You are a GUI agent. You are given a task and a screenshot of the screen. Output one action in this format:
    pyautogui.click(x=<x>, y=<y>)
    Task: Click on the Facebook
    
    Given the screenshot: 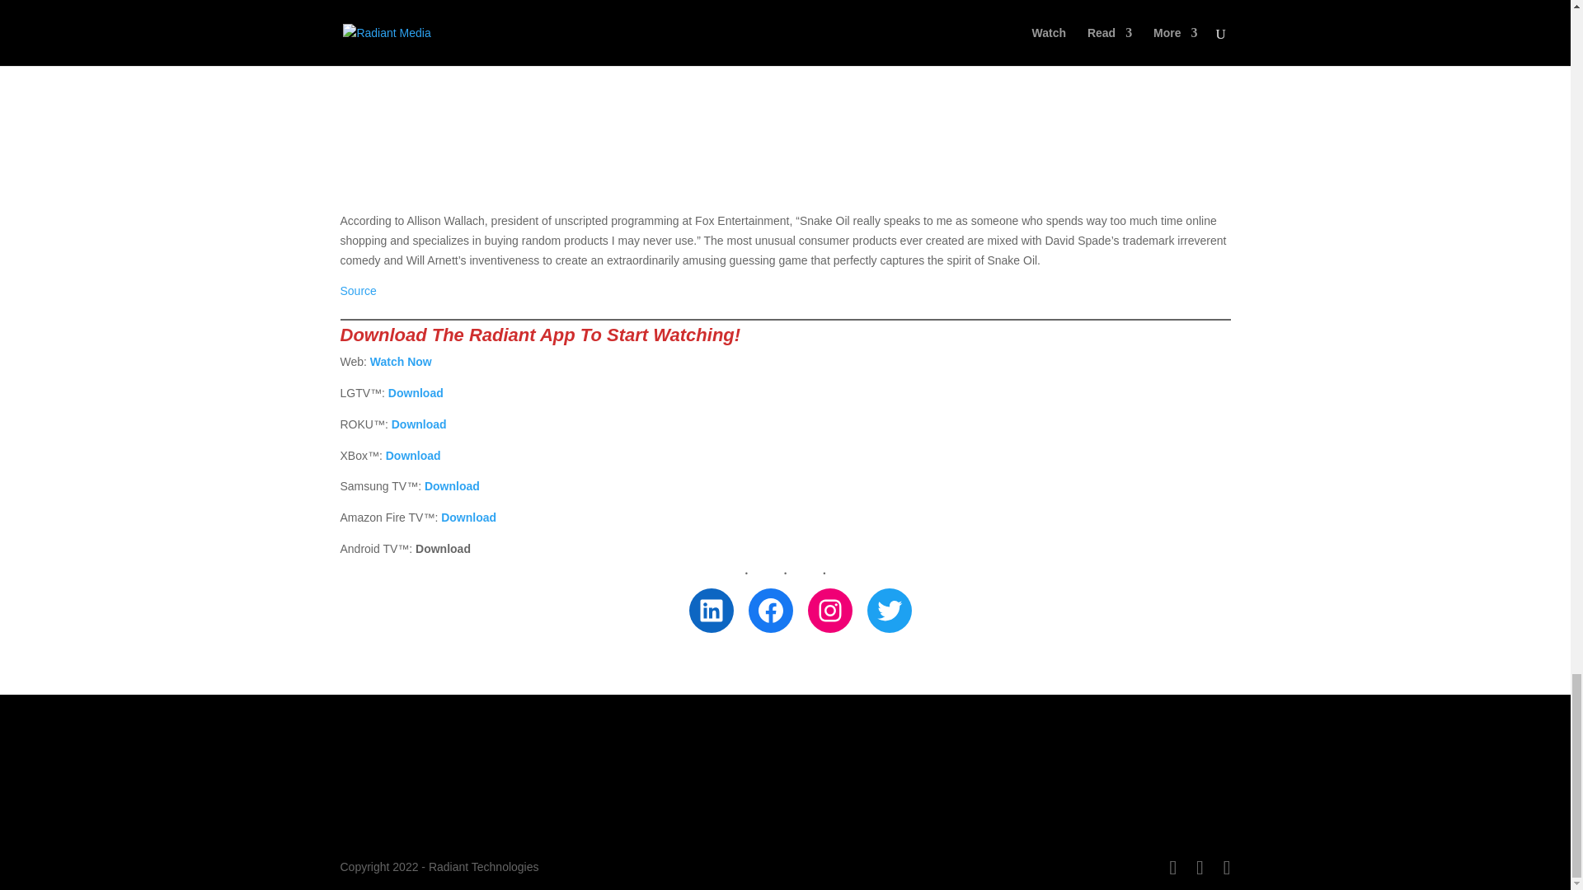 What is the action you would take?
    pyautogui.click(x=770, y=610)
    